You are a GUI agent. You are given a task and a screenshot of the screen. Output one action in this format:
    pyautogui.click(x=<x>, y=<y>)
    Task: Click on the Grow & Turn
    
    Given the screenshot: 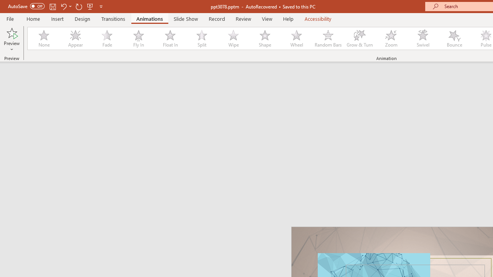 What is the action you would take?
    pyautogui.click(x=360, y=38)
    